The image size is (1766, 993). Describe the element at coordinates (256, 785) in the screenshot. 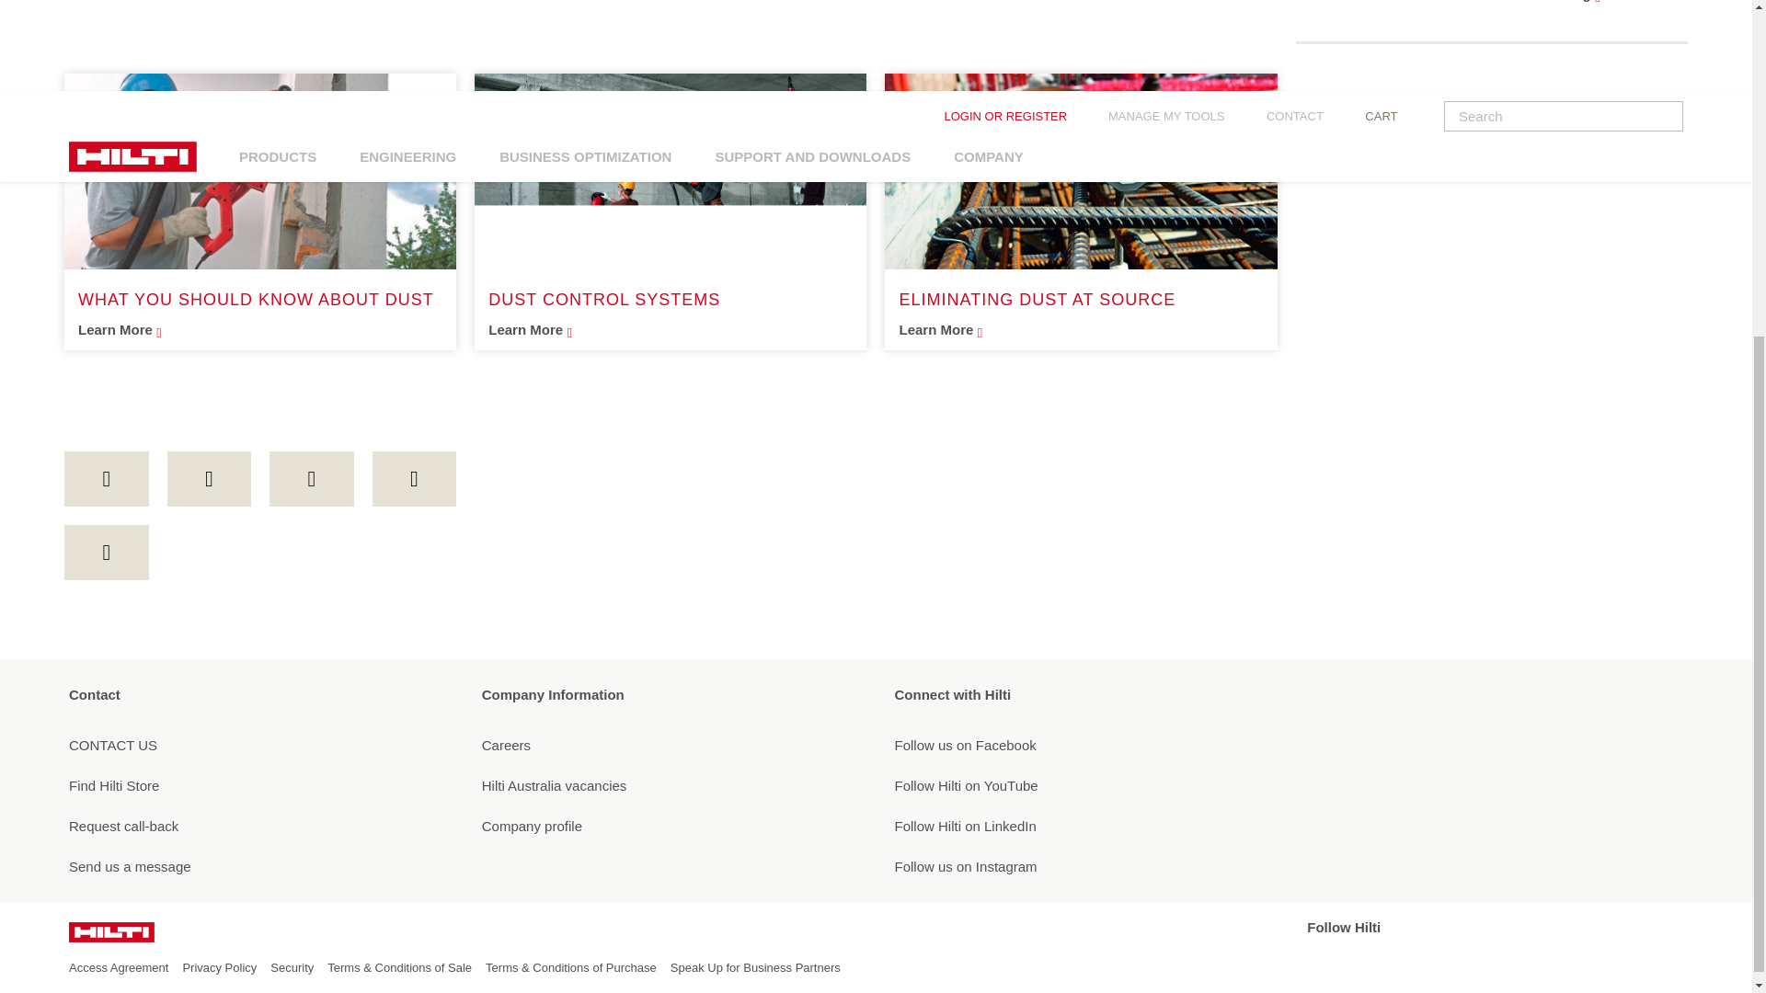

I see `Find Hilti Store` at that location.